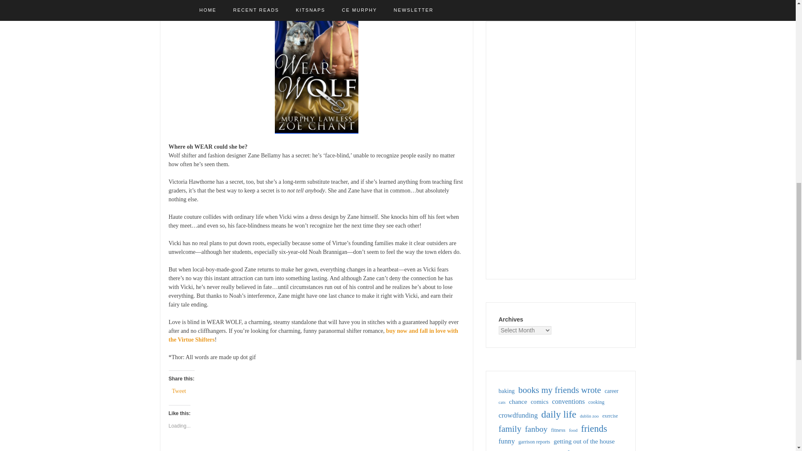 This screenshot has height=451, width=802. What do you see at coordinates (502, 403) in the screenshot?
I see `cats` at bounding box center [502, 403].